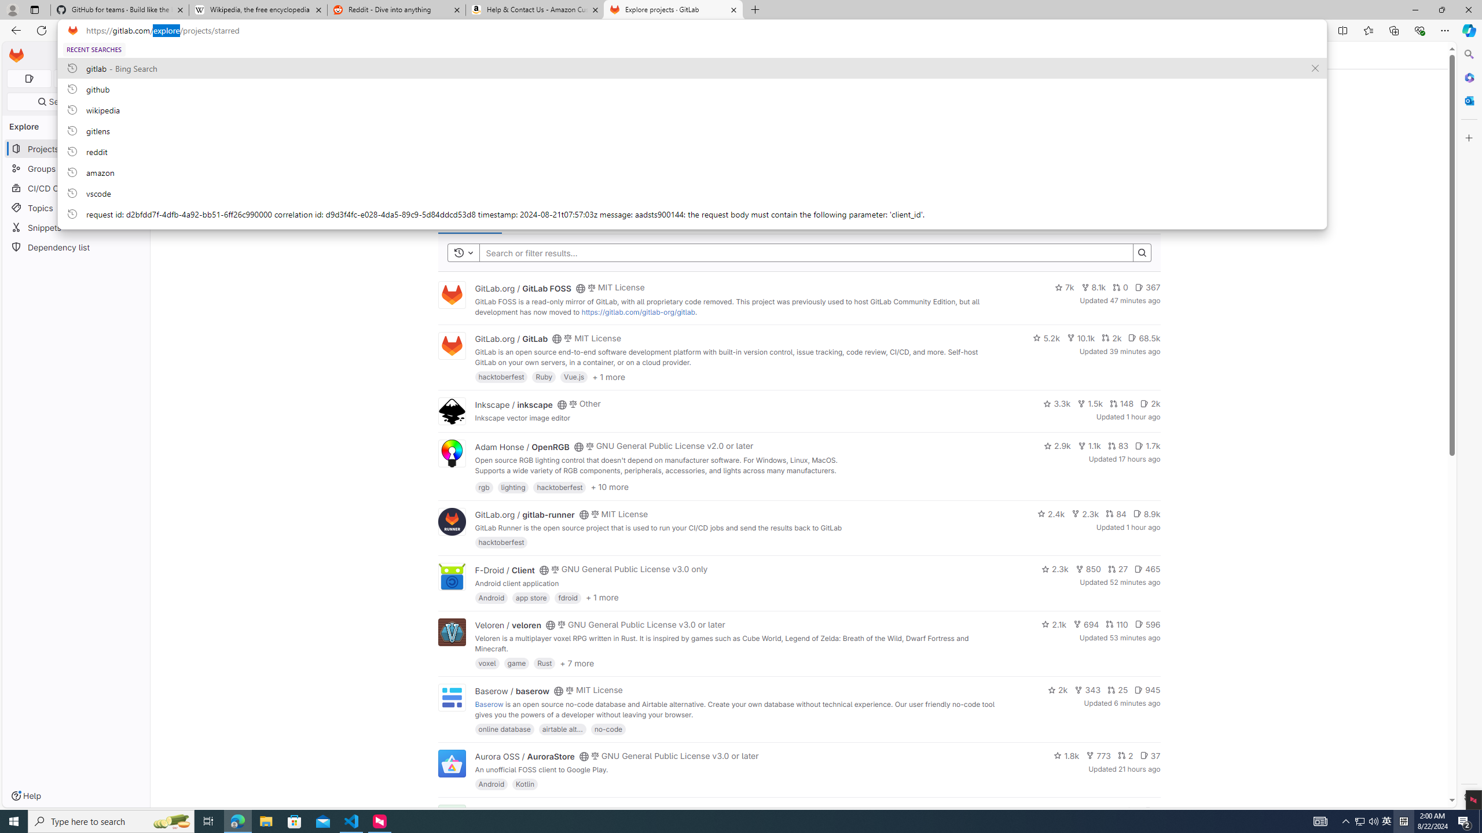 The image size is (1482, 833). What do you see at coordinates (491, 784) in the screenshot?
I see `Android` at bounding box center [491, 784].